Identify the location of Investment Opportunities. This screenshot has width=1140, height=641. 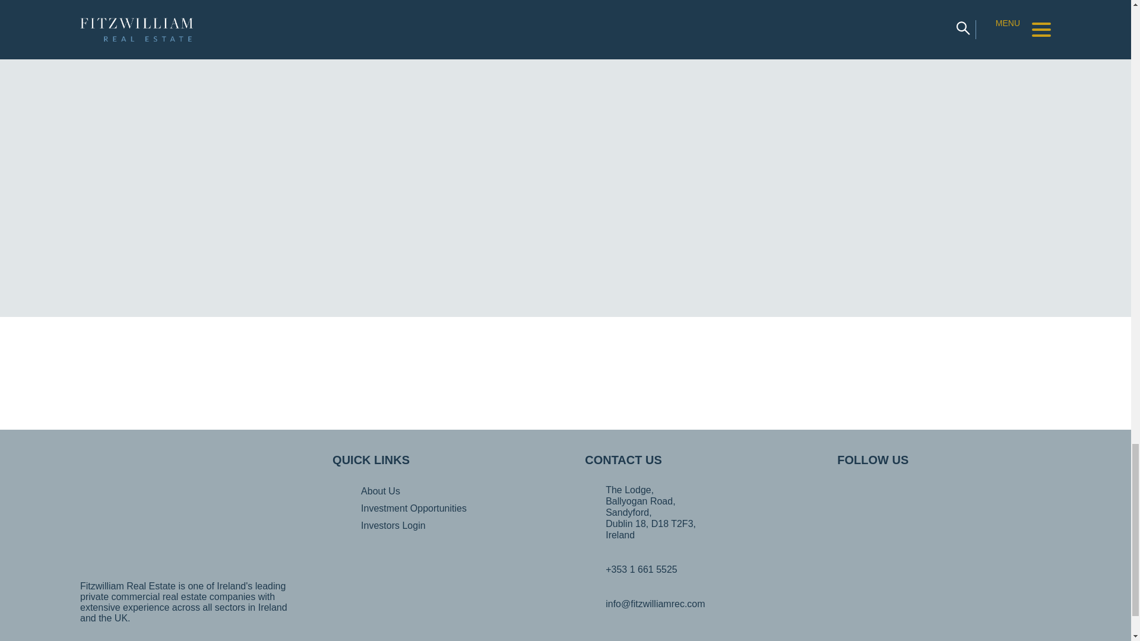
(413, 508).